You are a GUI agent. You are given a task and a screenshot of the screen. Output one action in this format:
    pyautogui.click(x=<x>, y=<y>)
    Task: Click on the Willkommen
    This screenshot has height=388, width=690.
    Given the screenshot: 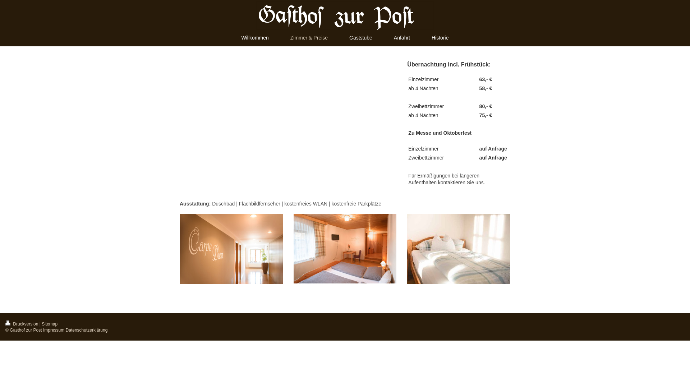 What is the action you would take?
    pyautogui.click(x=255, y=38)
    